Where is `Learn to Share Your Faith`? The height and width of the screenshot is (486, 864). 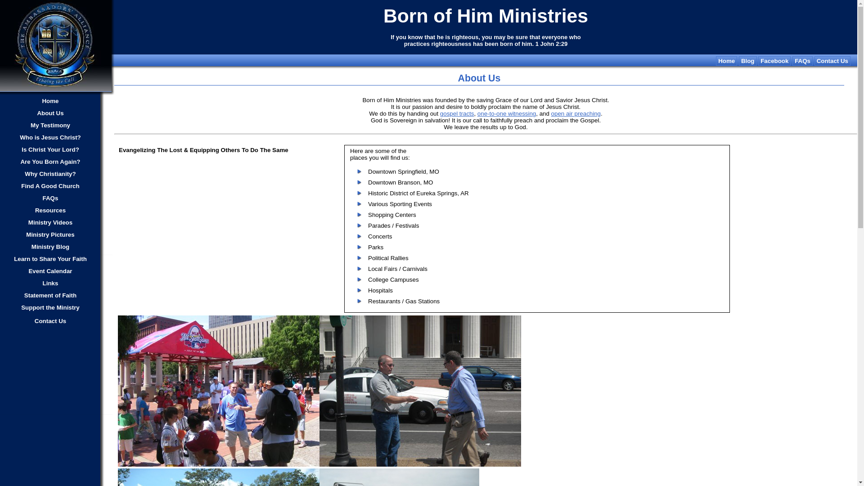 Learn to Share Your Faith is located at coordinates (50, 259).